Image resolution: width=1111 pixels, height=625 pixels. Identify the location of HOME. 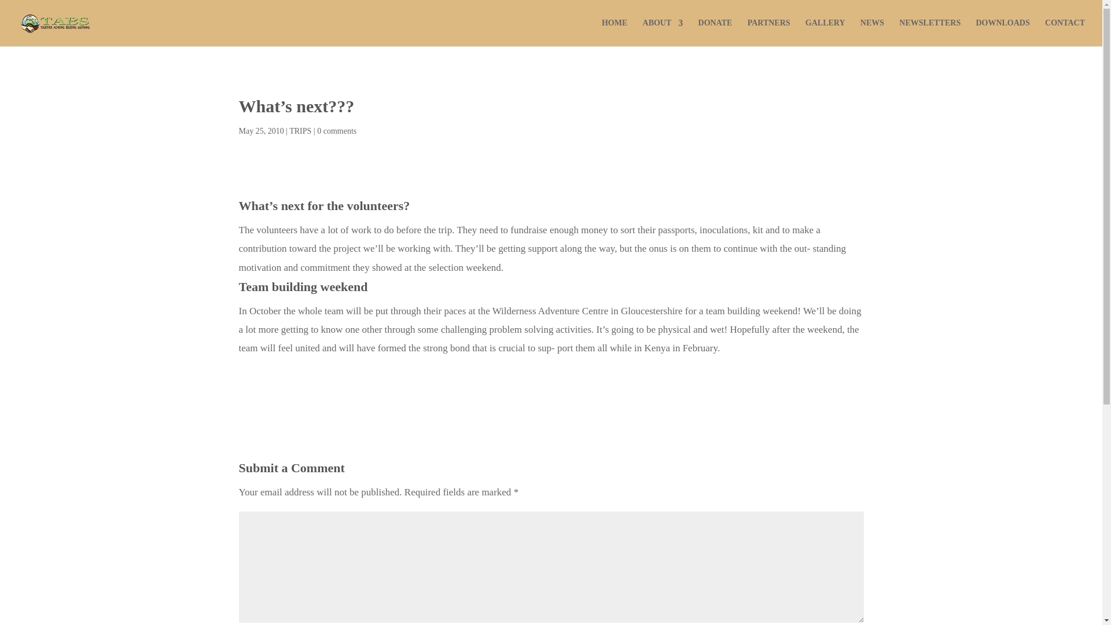
(615, 32).